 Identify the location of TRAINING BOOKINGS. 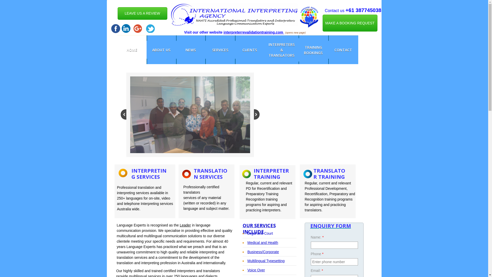
(314, 50).